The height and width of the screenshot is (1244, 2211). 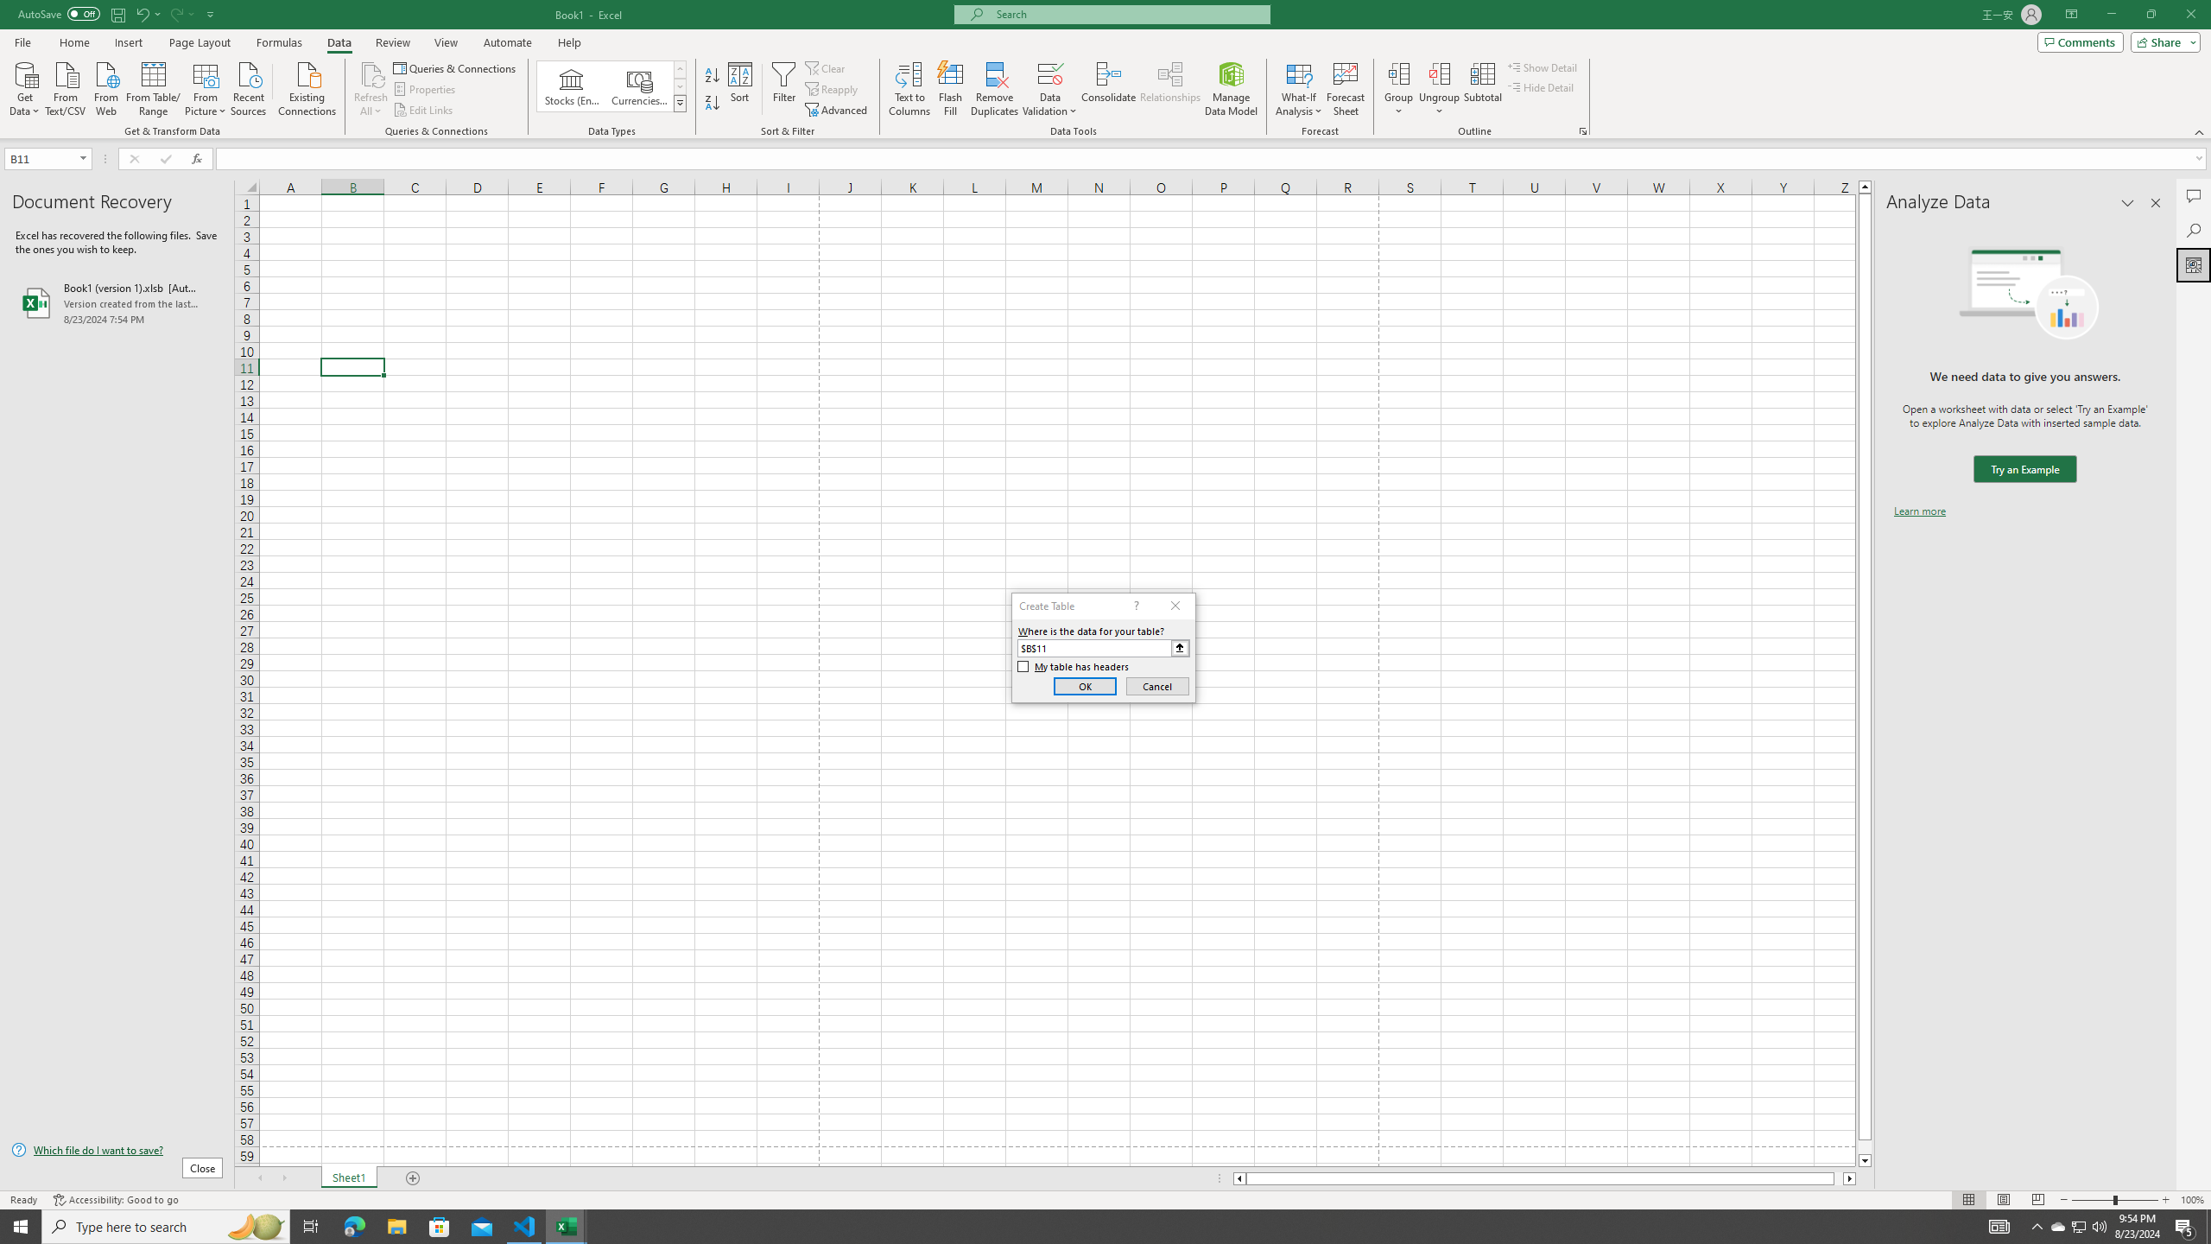 What do you see at coordinates (1541, 86) in the screenshot?
I see `Hide Detail` at bounding box center [1541, 86].